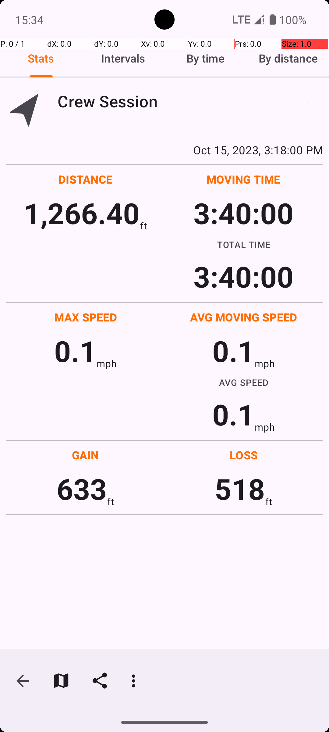 This screenshot has width=329, height=732. What do you see at coordinates (75, 351) in the screenshot?
I see `0.1` at bounding box center [75, 351].